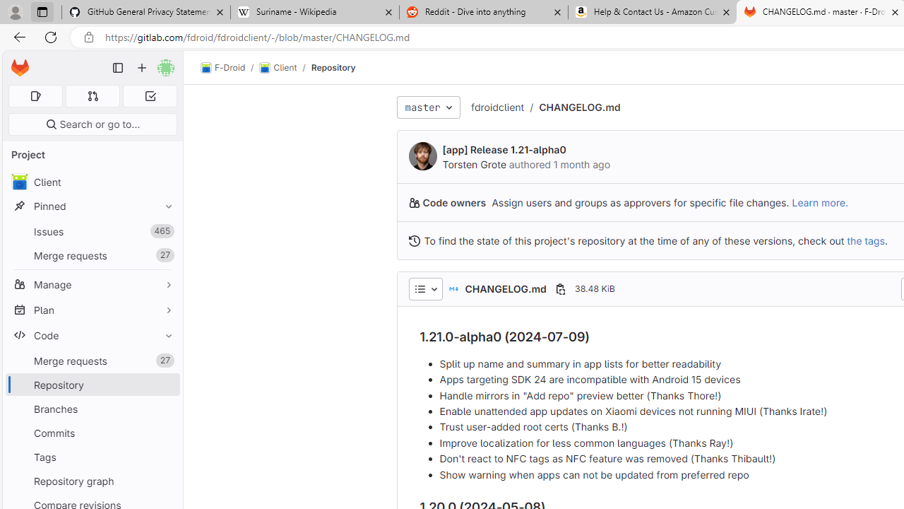 The image size is (904, 509). I want to click on Issues 465, so click(92, 232).